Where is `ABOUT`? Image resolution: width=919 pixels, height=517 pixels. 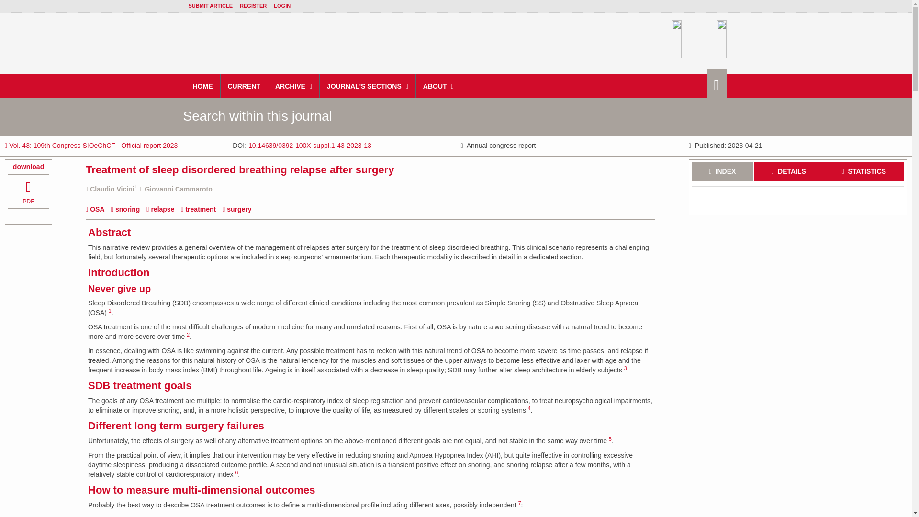
ABOUT is located at coordinates (438, 86).